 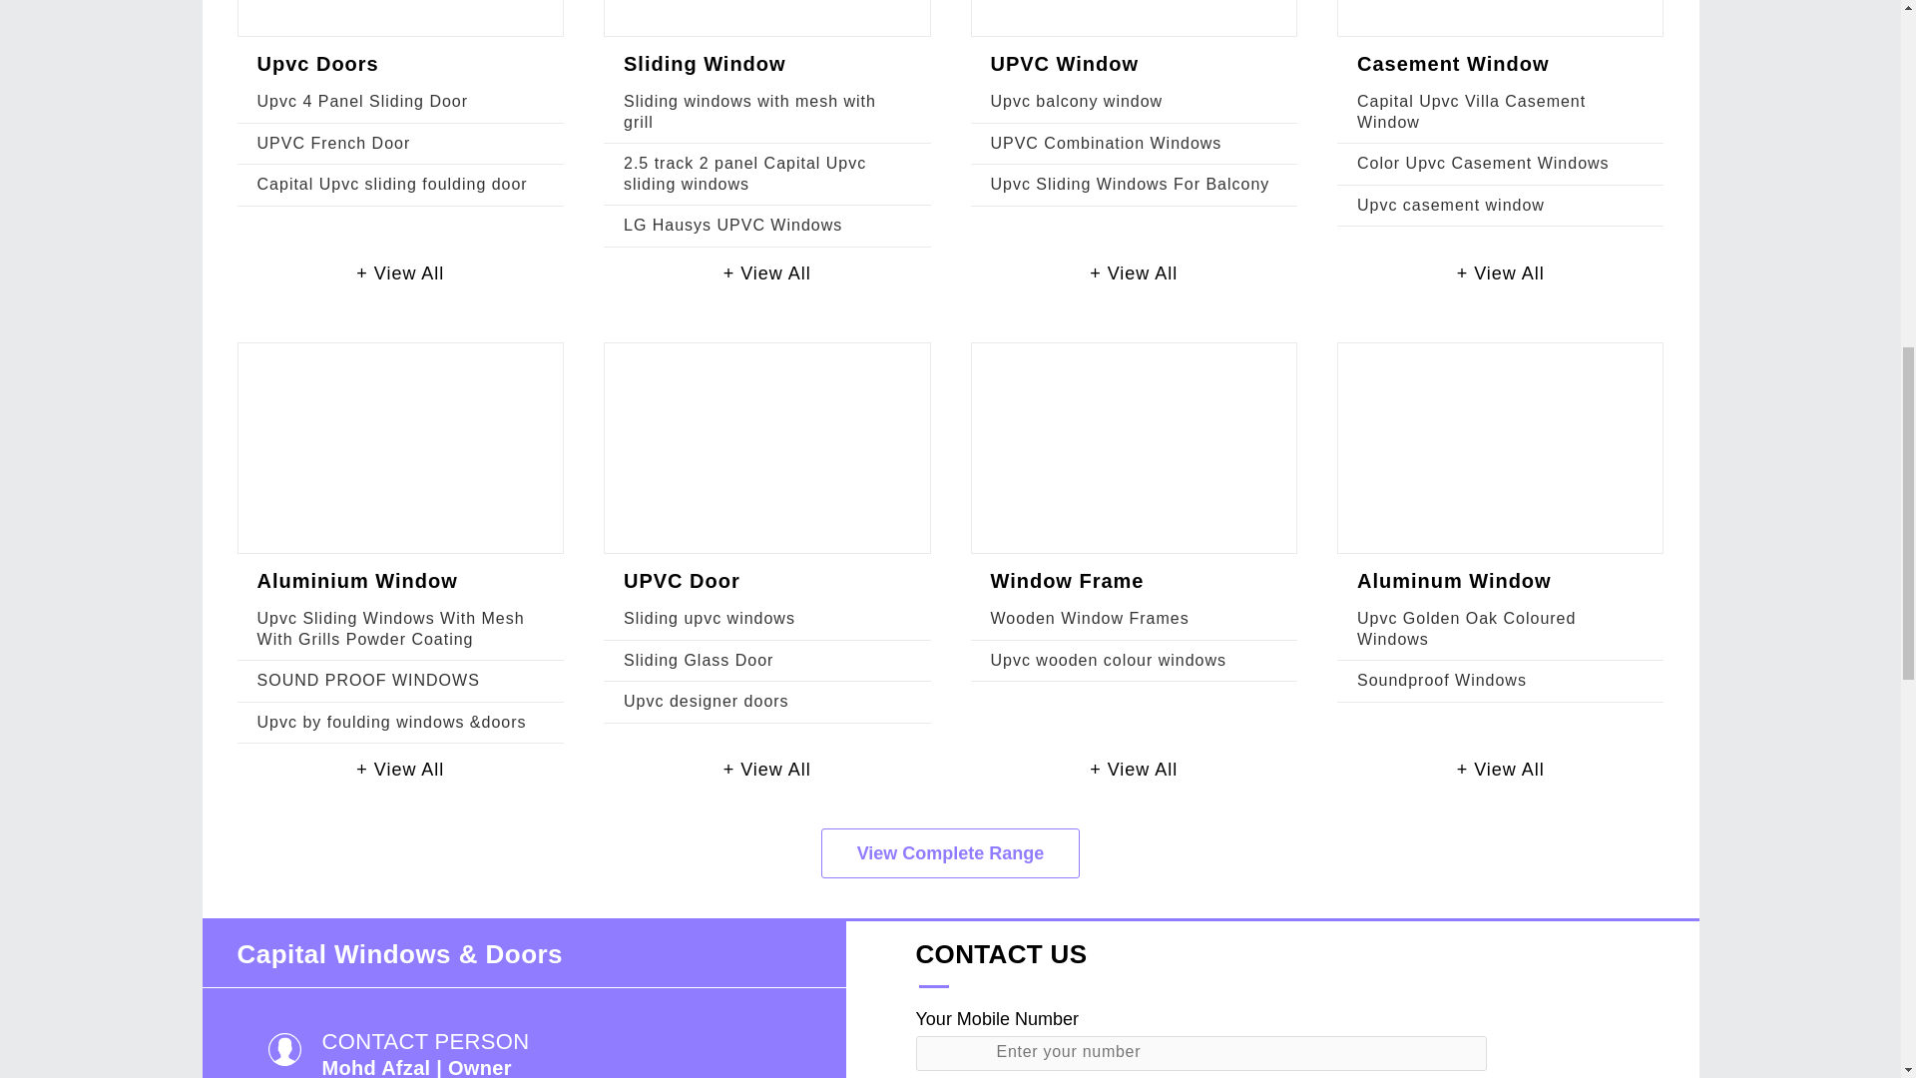 What do you see at coordinates (1076, 101) in the screenshot?
I see `Upvc balcony window` at bounding box center [1076, 101].